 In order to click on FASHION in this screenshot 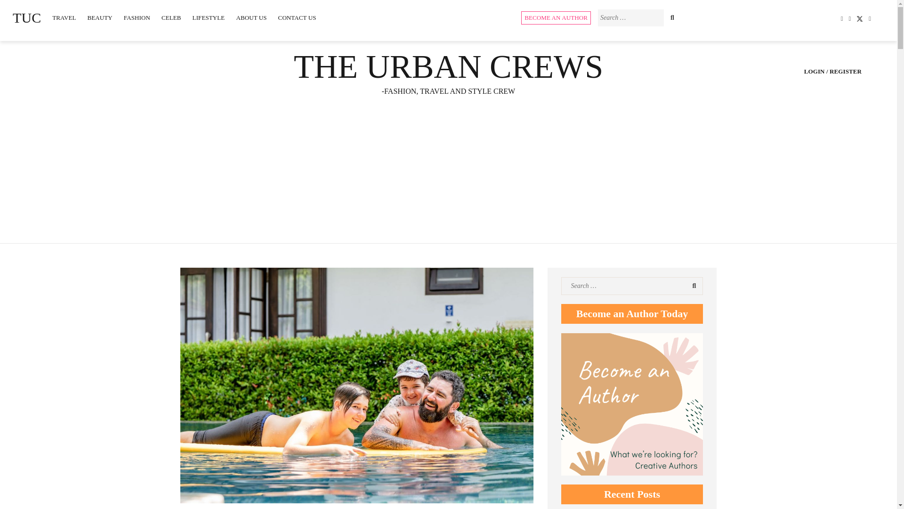, I will do `click(137, 18)`.